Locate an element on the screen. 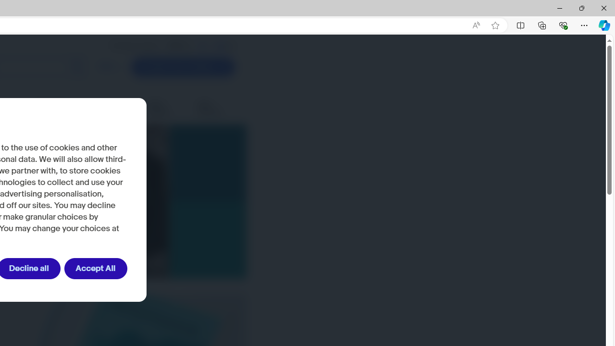 The image size is (615, 346). Regulations & policies is located at coordinates (63, 109).